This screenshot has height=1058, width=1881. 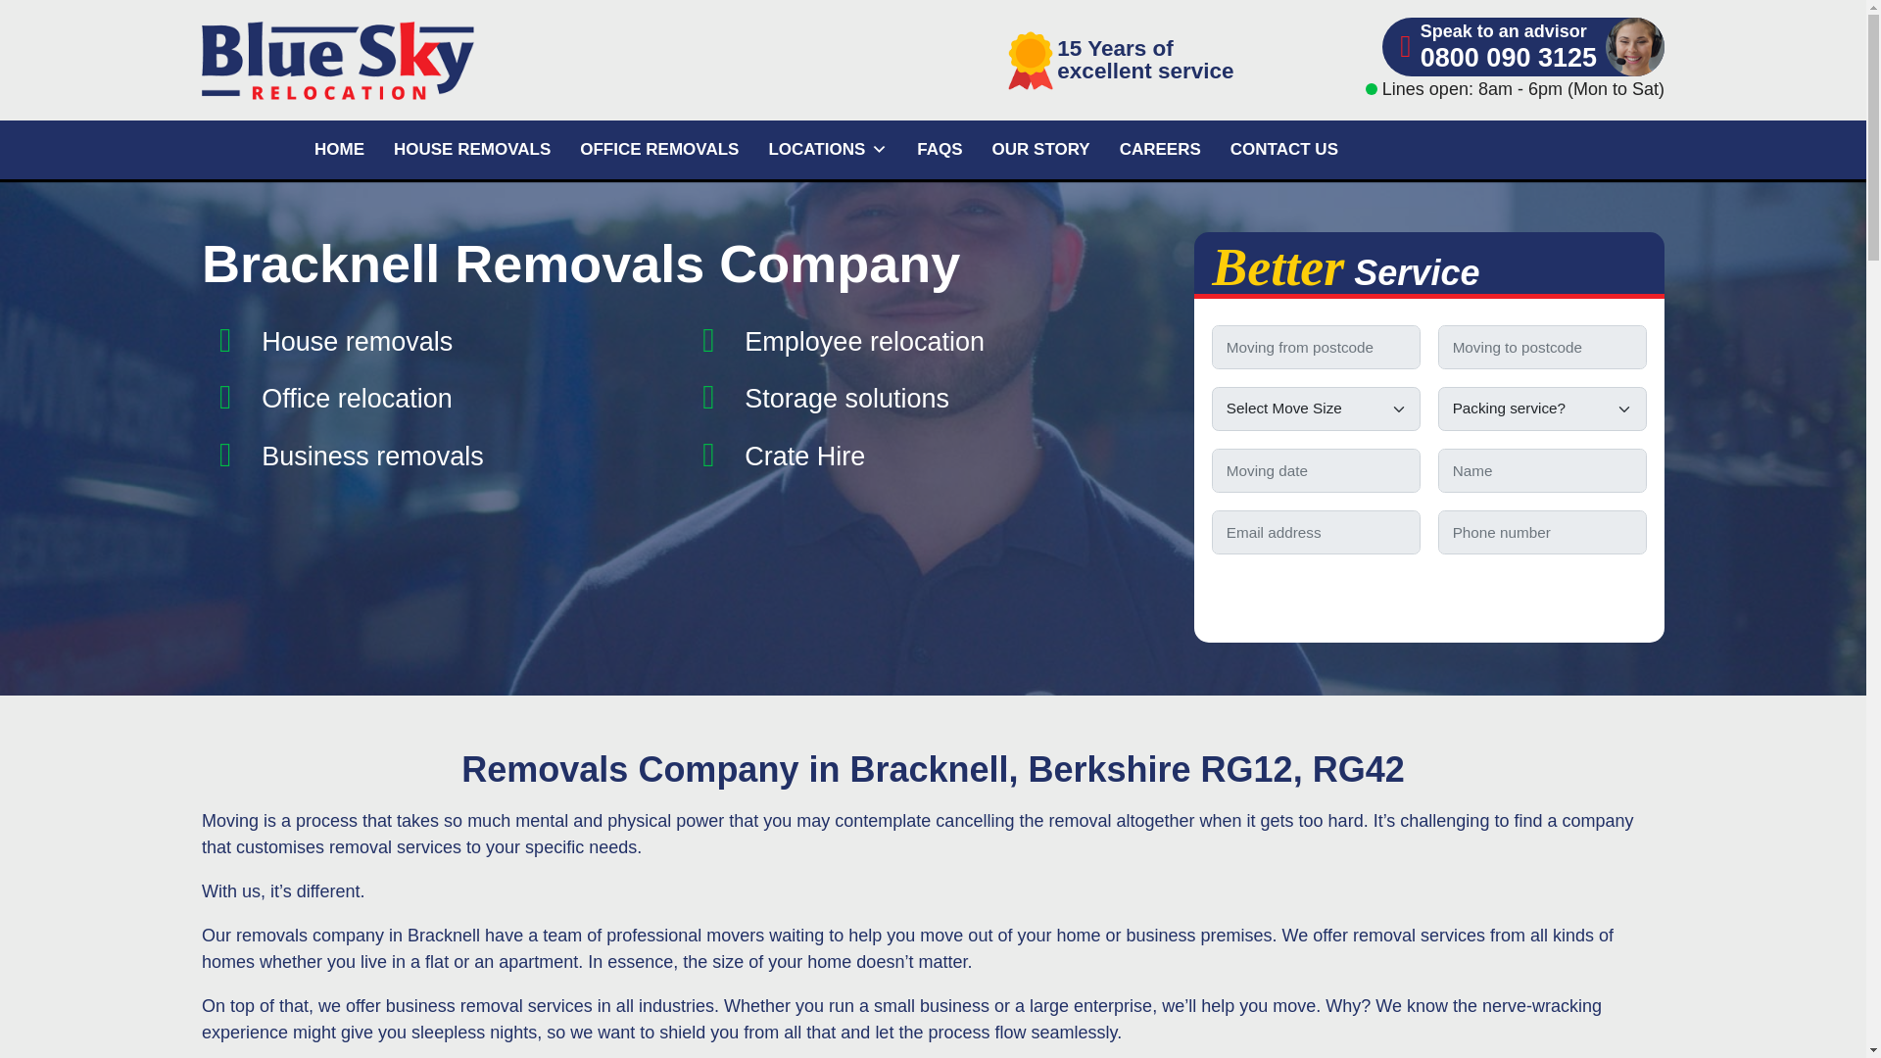 What do you see at coordinates (1428, 594) in the screenshot?
I see `Get Instant Price` at bounding box center [1428, 594].